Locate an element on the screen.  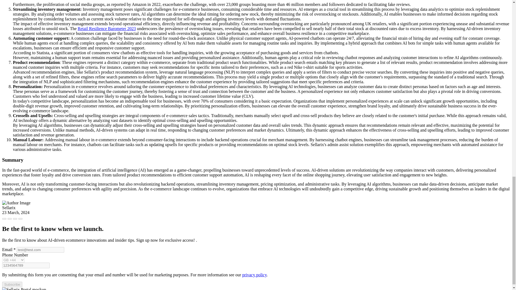
privacy policy is located at coordinates (254, 275).